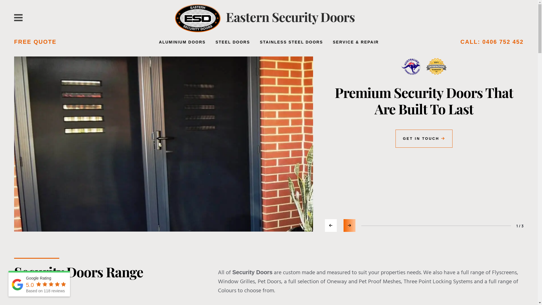 The width and height of the screenshot is (542, 305). Describe the element at coordinates (35, 42) in the screenshot. I see `FREE QUOTE` at that location.